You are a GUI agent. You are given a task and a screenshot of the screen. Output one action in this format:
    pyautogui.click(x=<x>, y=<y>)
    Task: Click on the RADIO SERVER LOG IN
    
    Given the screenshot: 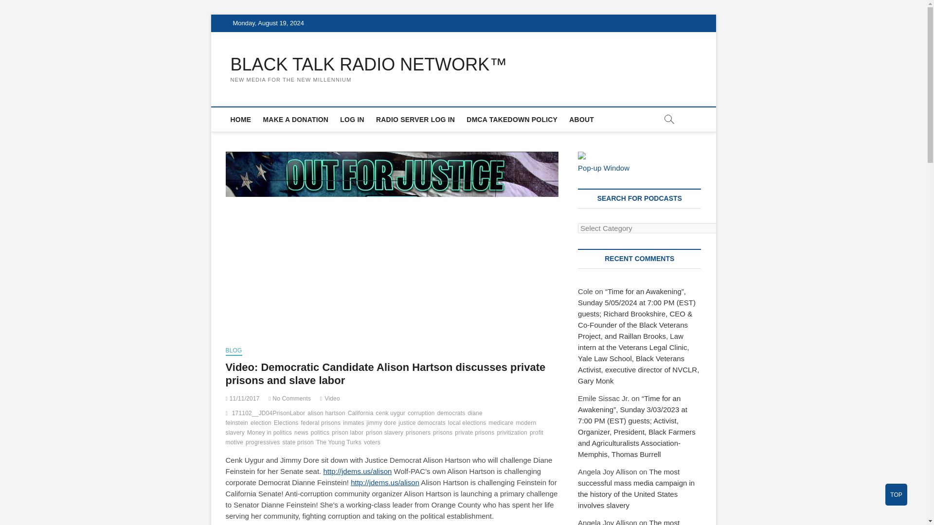 What is the action you would take?
    pyautogui.click(x=415, y=120)
    